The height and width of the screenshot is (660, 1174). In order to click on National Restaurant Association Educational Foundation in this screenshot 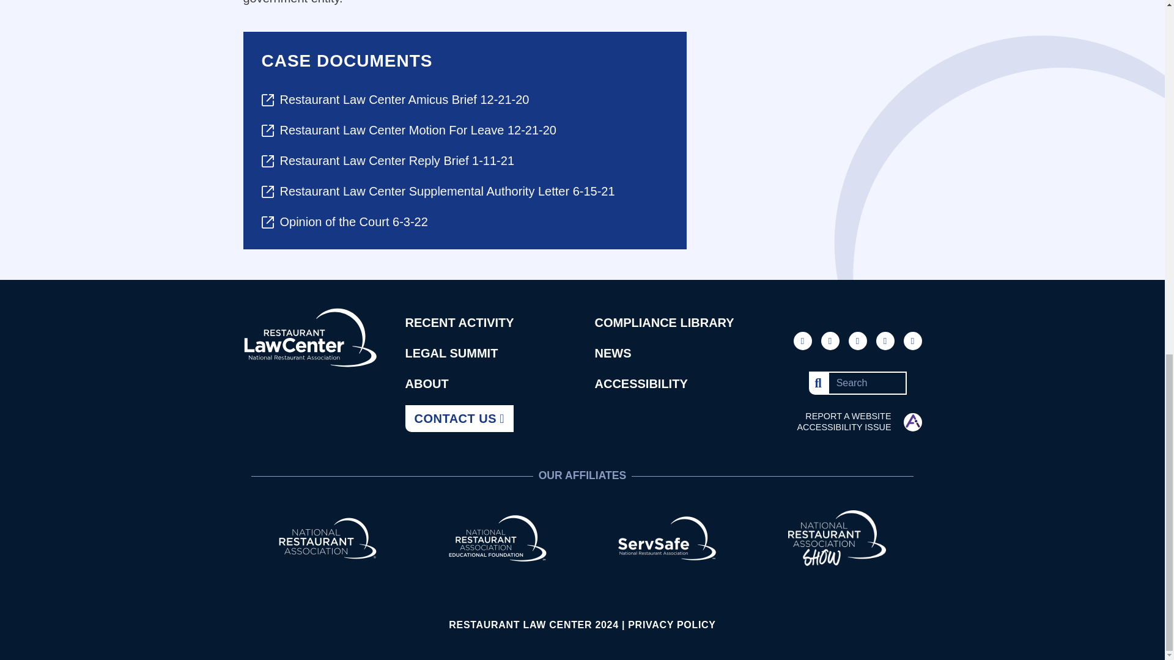, I will do `click(498, 537)`.